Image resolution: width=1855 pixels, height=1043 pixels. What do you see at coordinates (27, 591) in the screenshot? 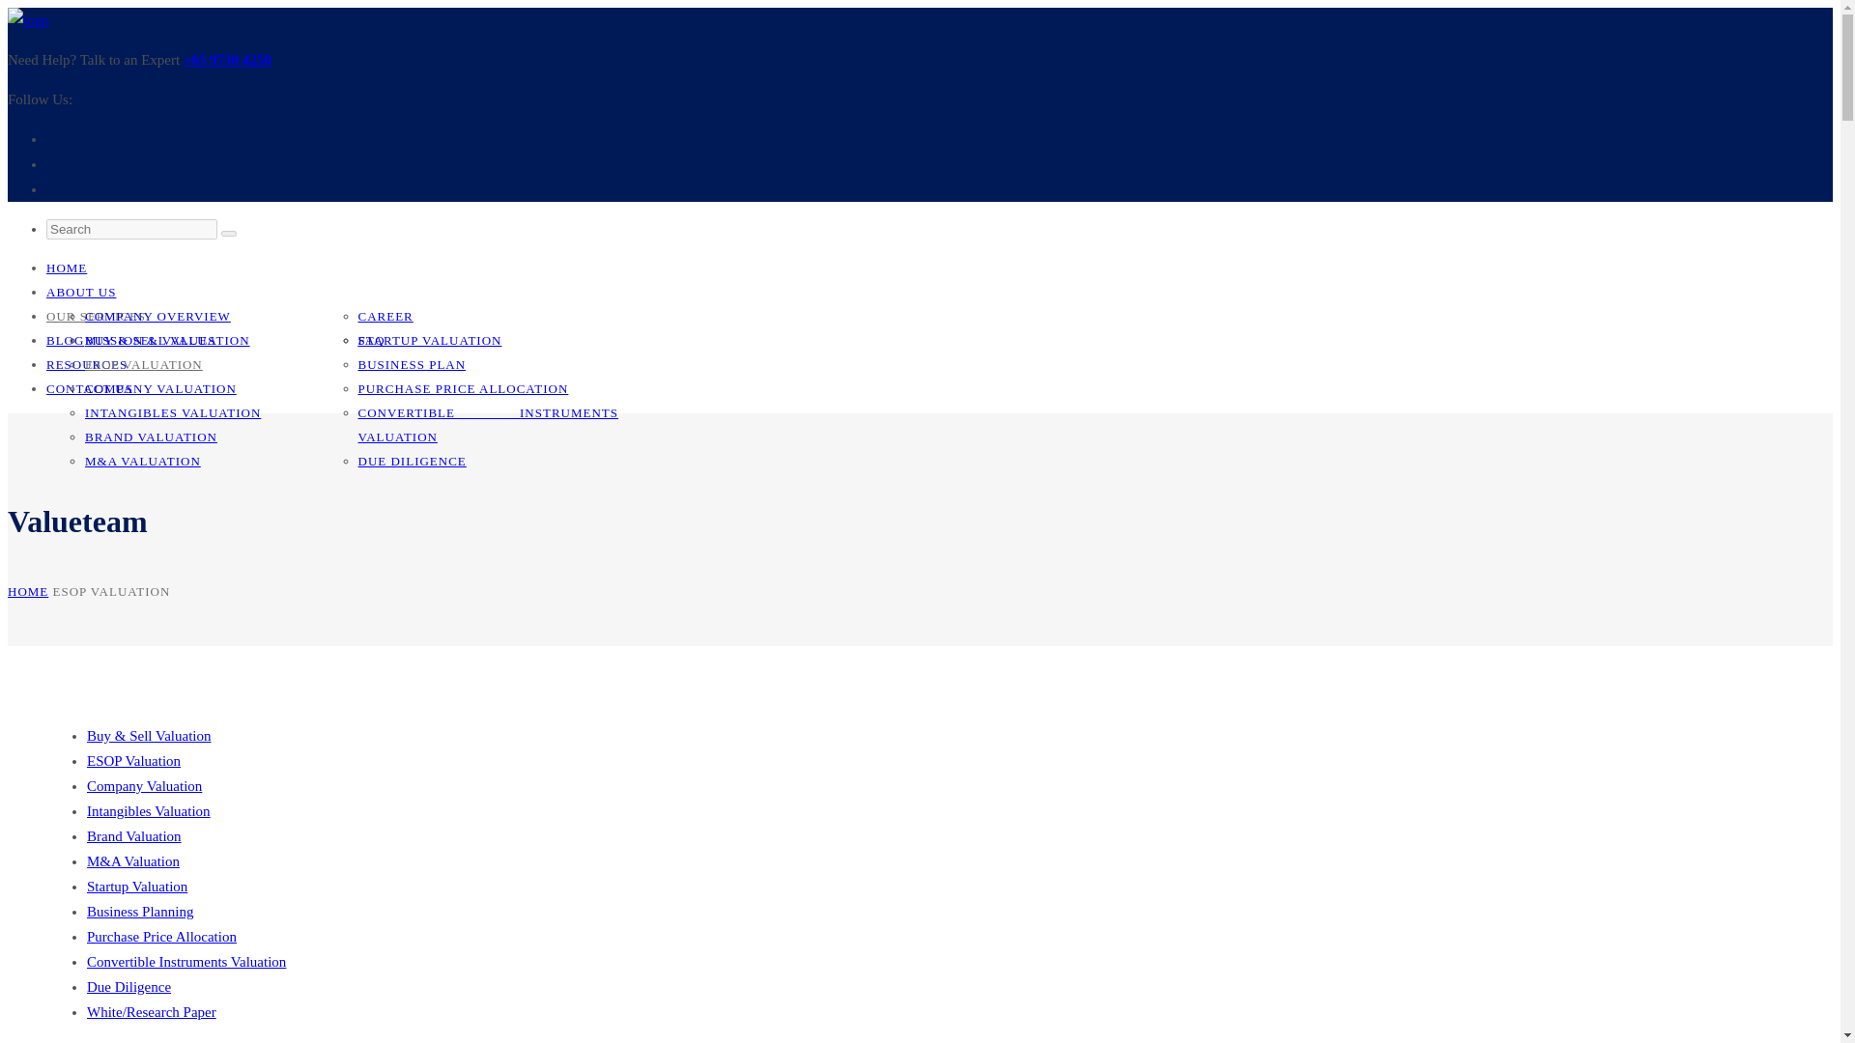
I see `HOME` at bounding box center [27, 591].